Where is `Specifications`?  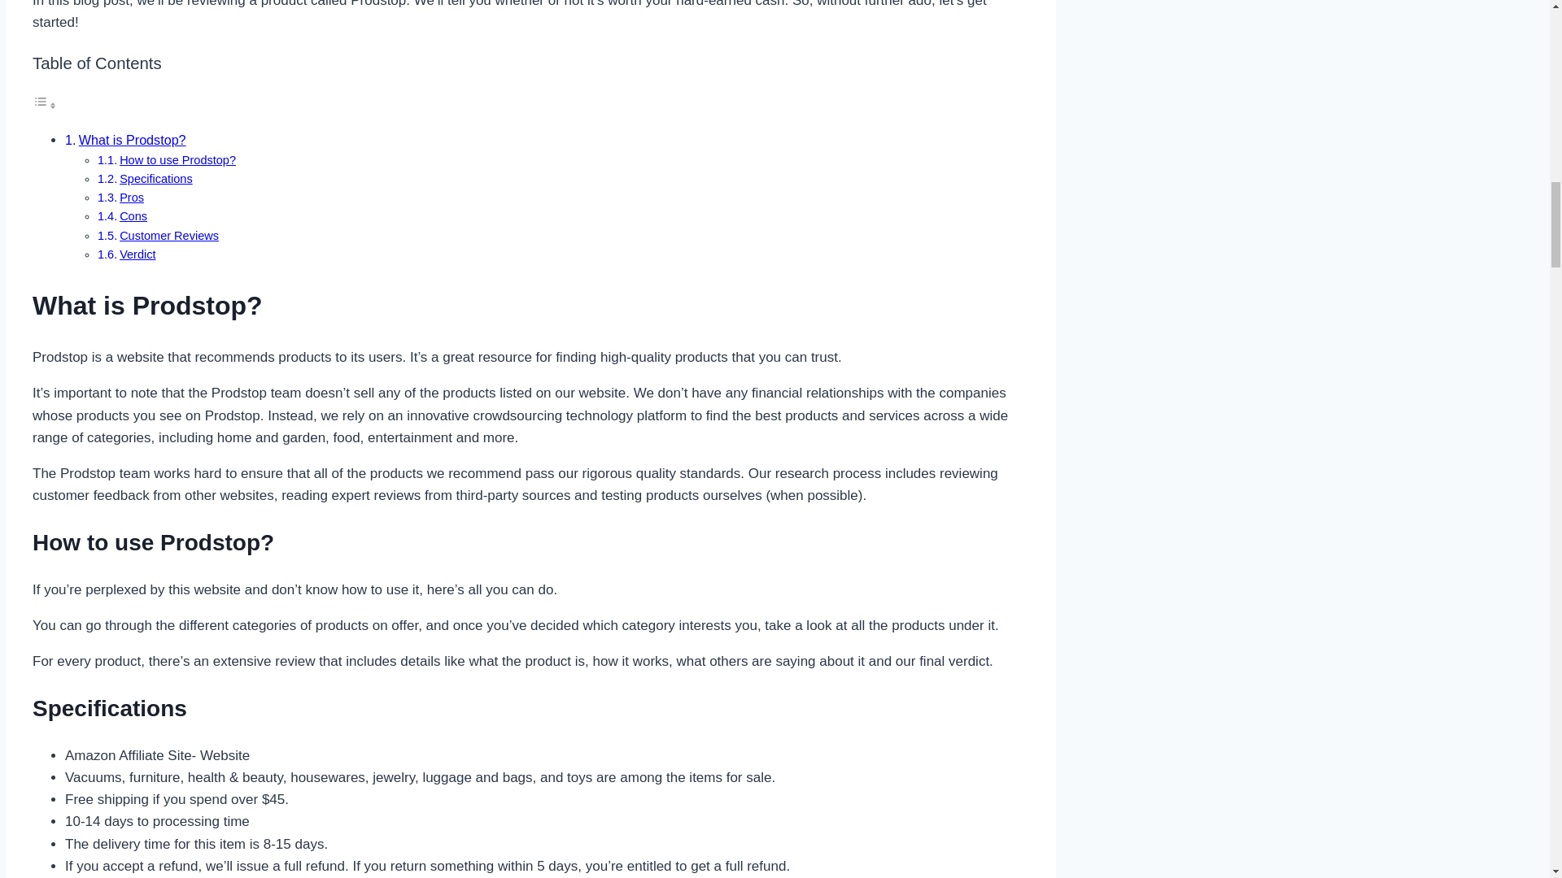
Specifications is located at coordinates (156, 178).